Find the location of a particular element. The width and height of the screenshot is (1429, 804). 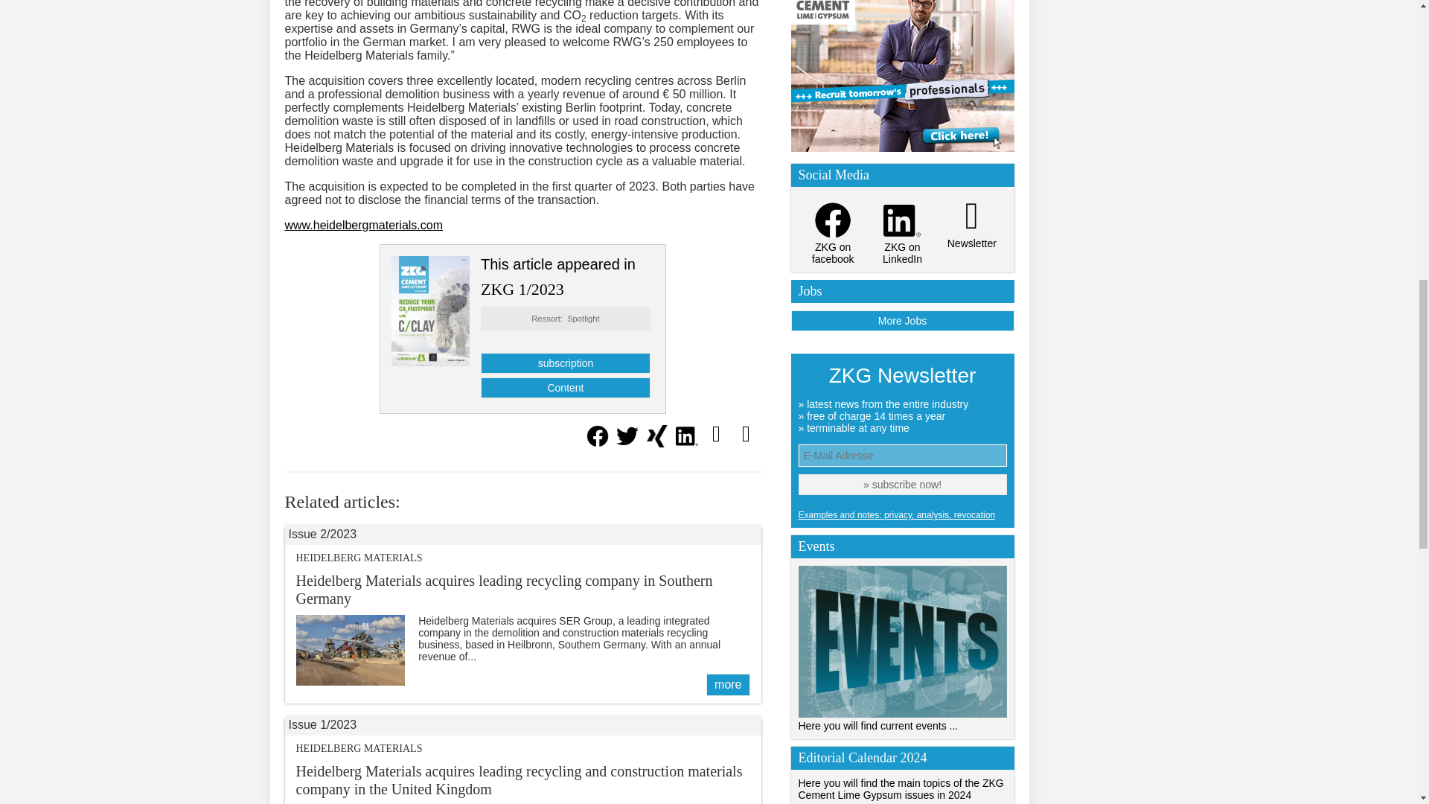

Auf facebook teilen is located at coordinates (596, 443).